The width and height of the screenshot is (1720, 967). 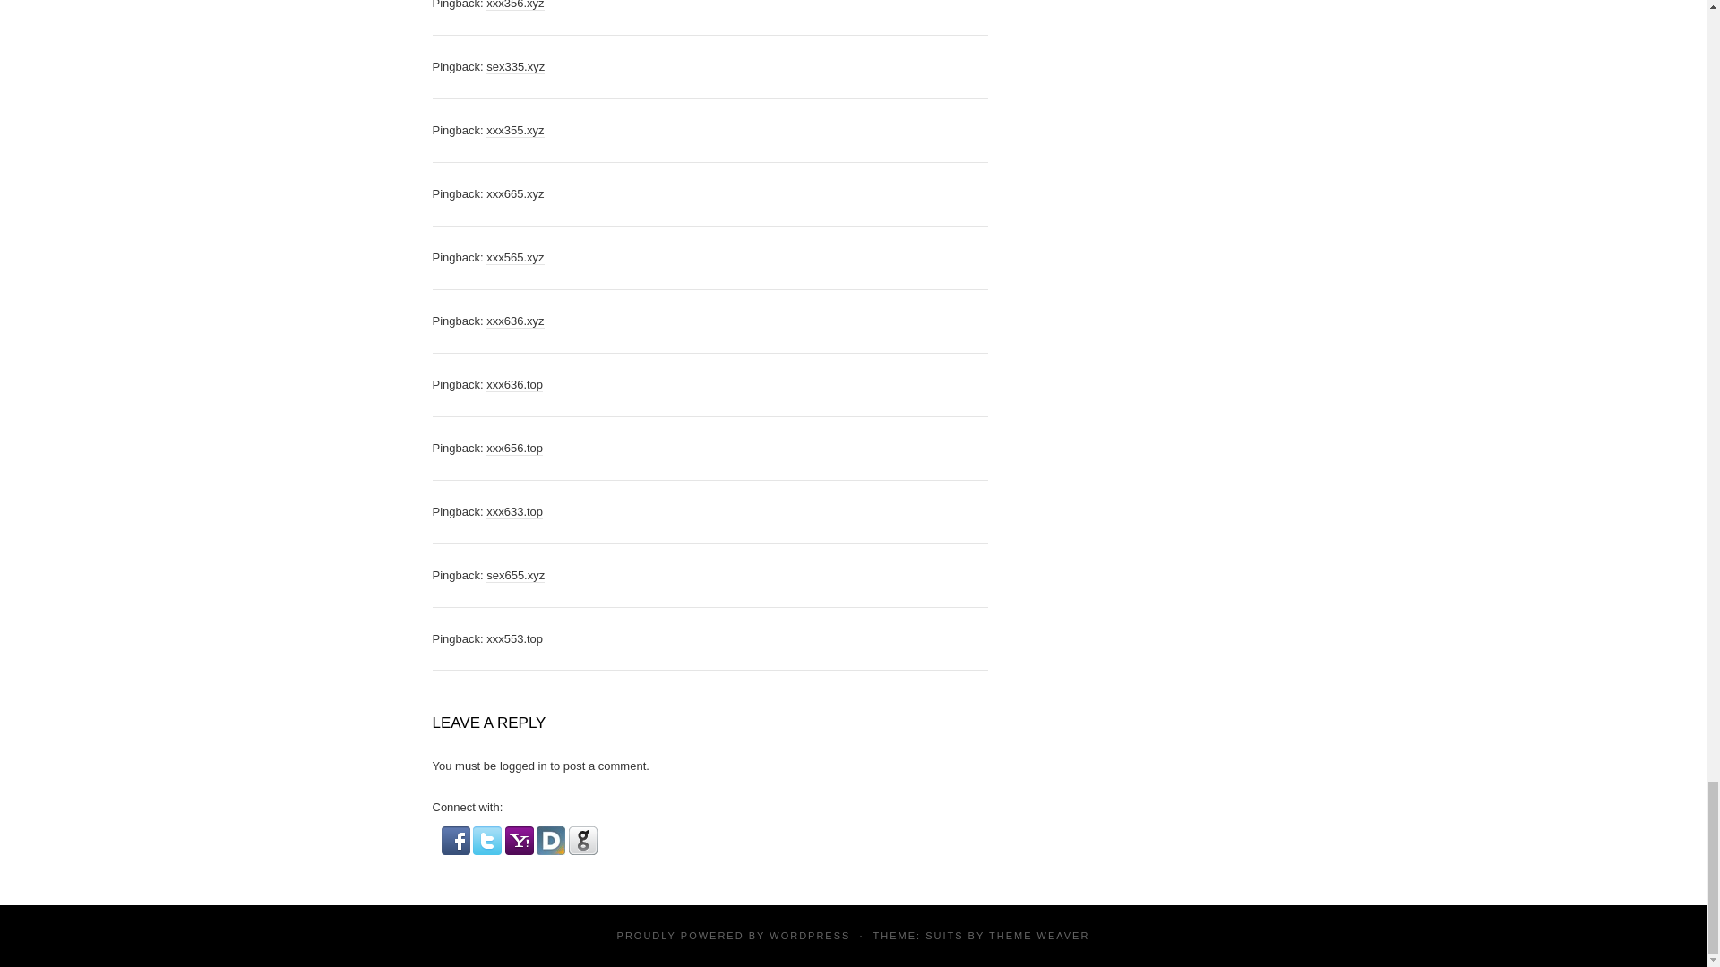 I want to click on Connect with Disqus, so click(x=551, y=840).